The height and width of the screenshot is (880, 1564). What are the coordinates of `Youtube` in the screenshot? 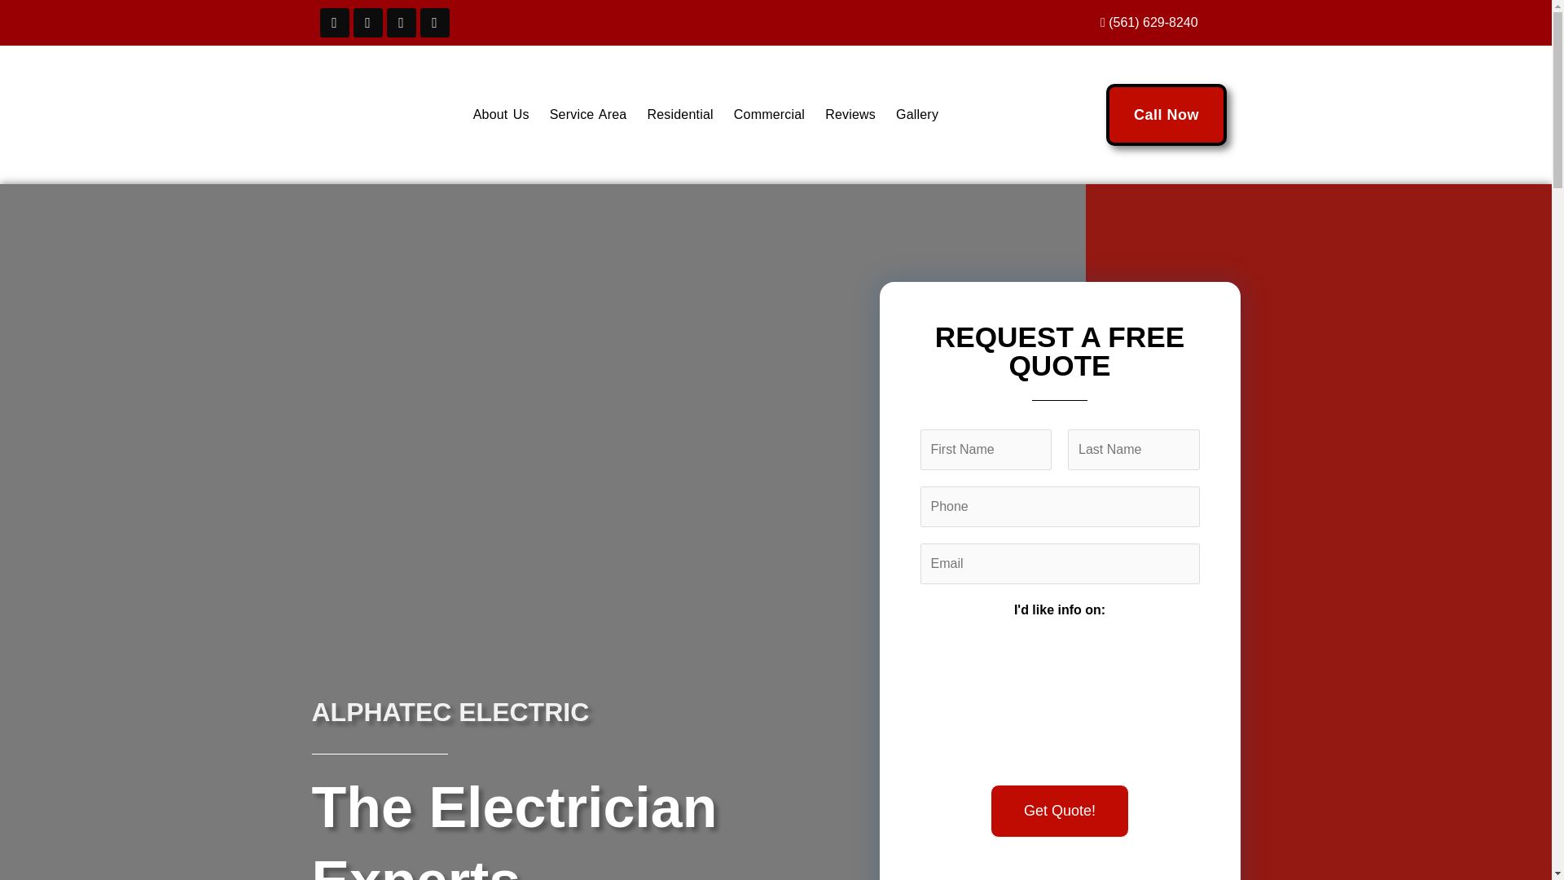 It's located at (401, 23).